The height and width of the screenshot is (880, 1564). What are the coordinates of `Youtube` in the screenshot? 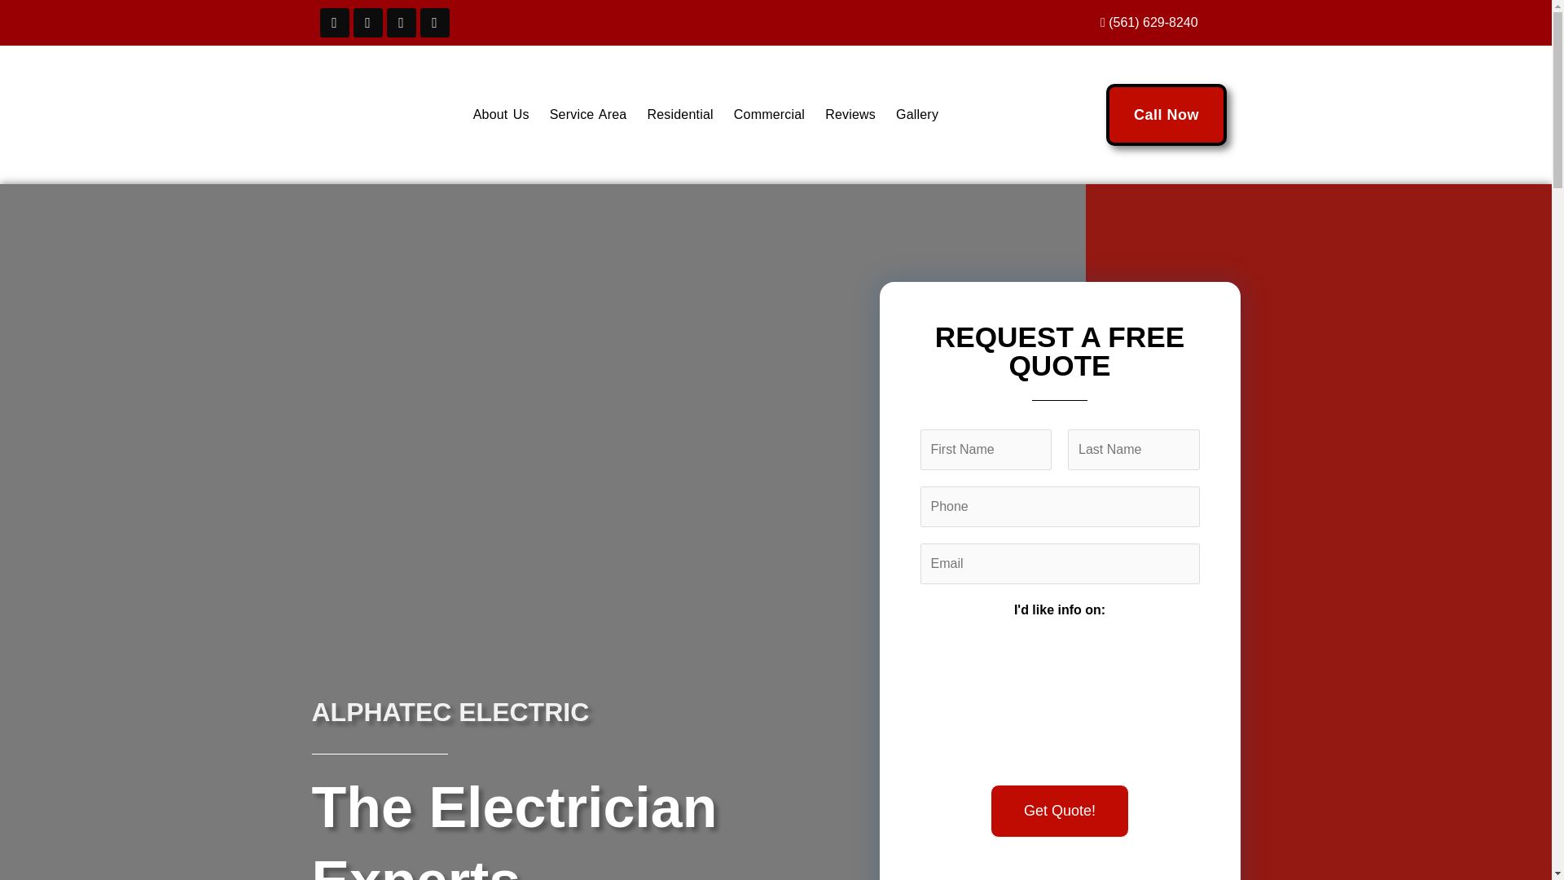 It's located at (401, 23).